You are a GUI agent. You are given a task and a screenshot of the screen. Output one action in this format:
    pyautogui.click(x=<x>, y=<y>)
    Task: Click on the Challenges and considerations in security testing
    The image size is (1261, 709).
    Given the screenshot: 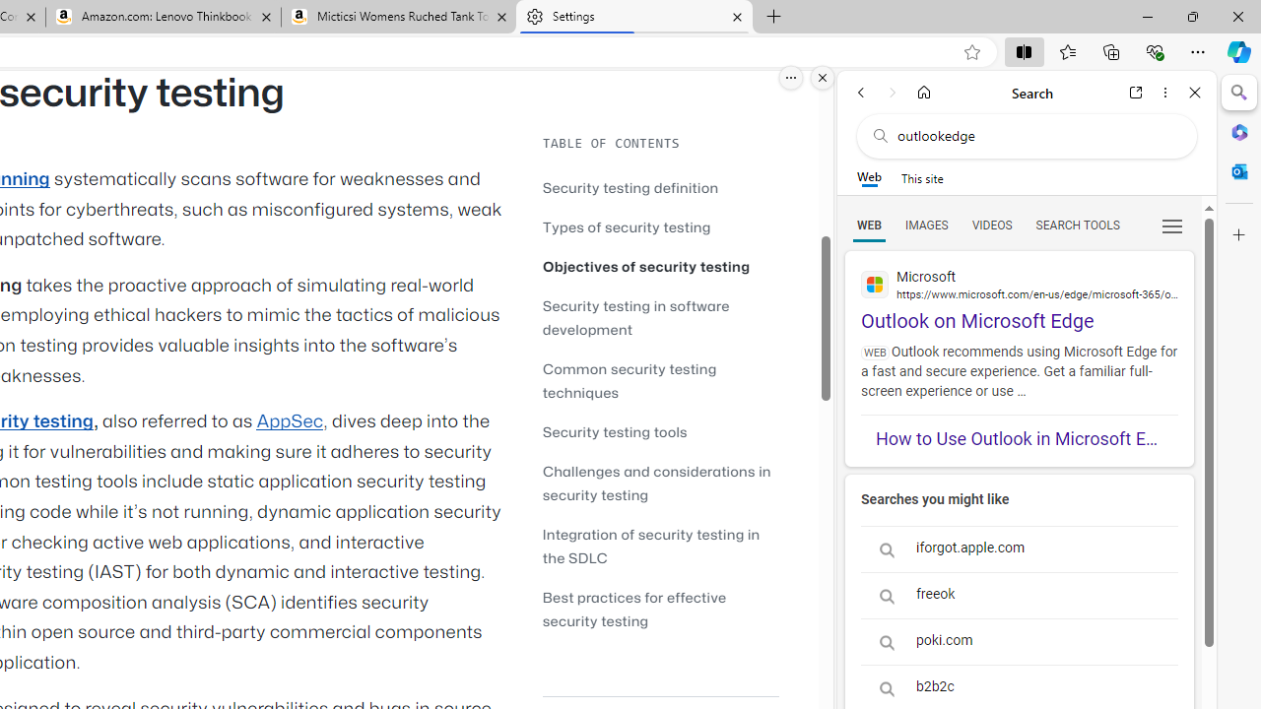 What is the action you would take?
    pyautogui.click(x=656, y=483)
    